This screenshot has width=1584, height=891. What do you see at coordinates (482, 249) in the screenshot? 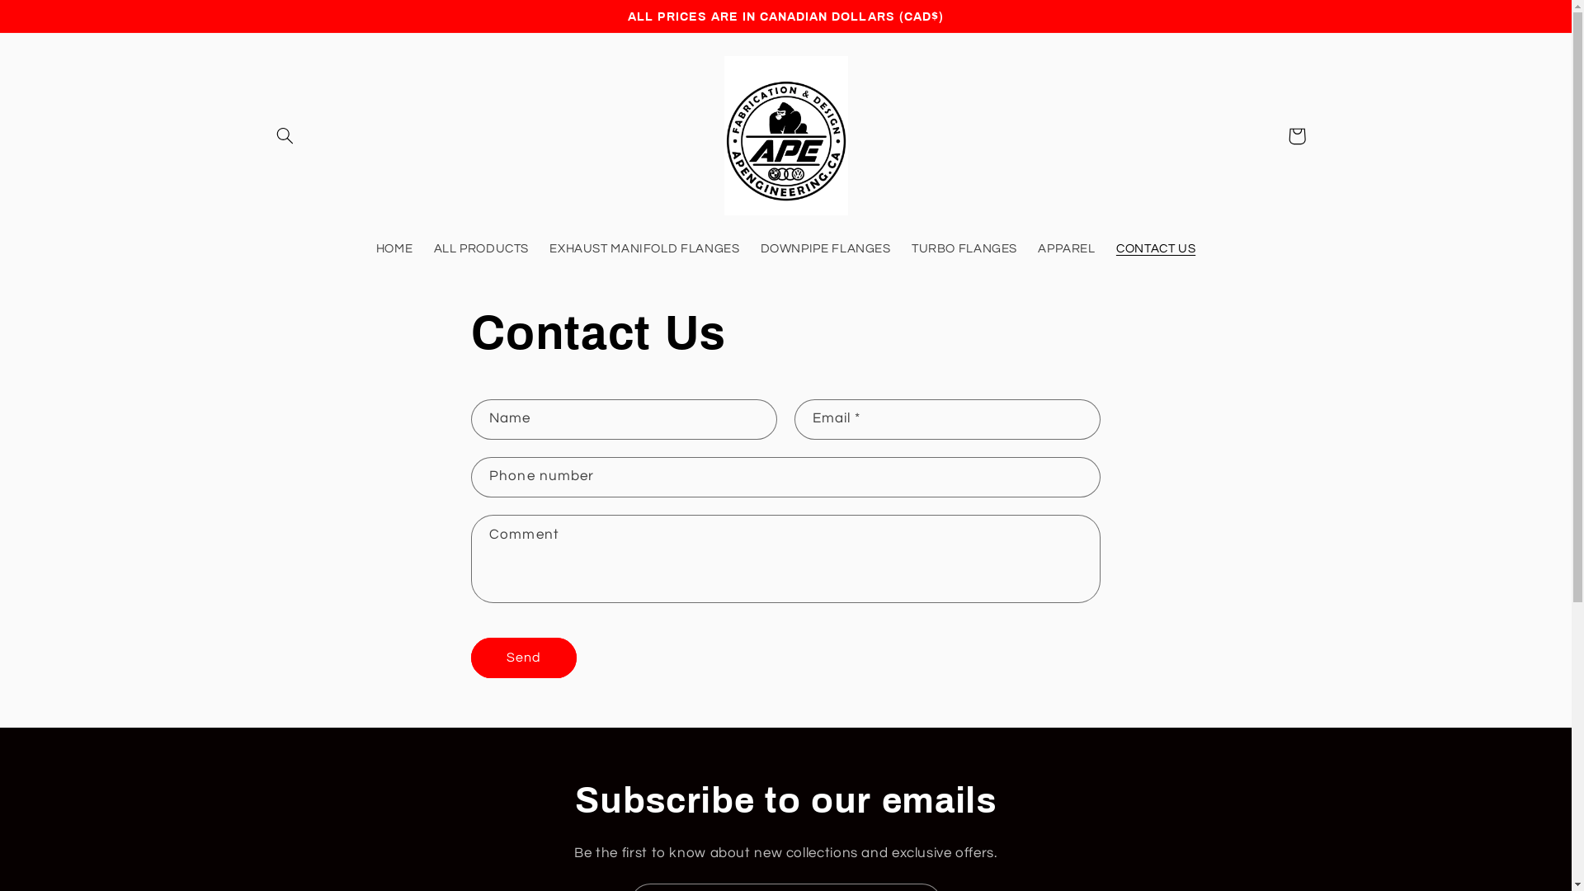
I see `ALL PRODUCTS` at bounding box center [482, 249].